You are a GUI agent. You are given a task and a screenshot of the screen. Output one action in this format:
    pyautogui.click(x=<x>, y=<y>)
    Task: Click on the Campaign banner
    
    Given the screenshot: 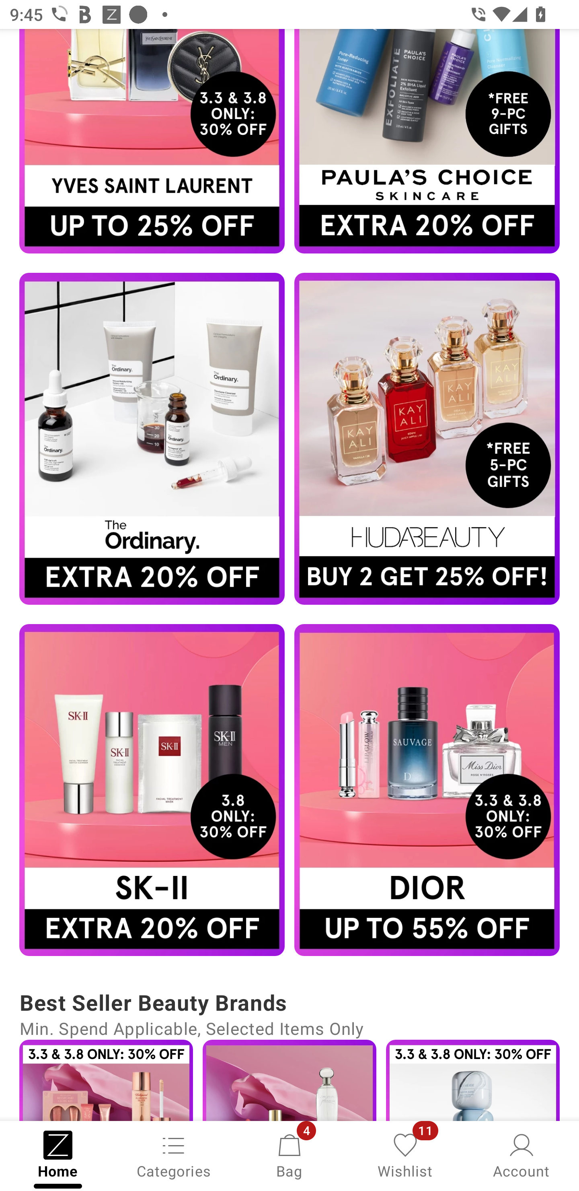 What is the action you would take?
    pyautogui.click(x=152, y=790)
    